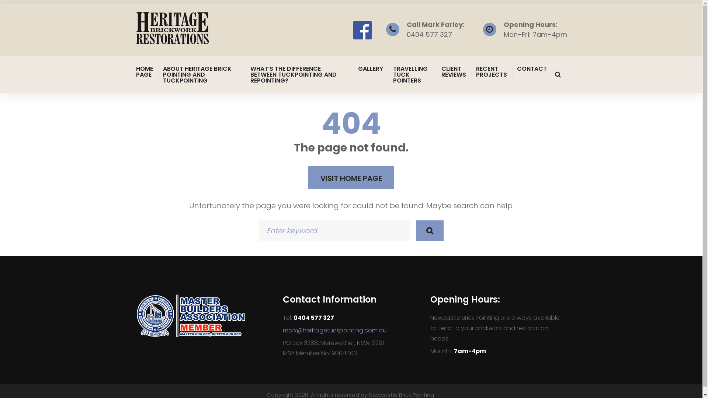 The image size is (708, 398). I want to click on ABOUT HERITAGE BRICK POINTING AND TUCKPOINTING, so click(202, 74).